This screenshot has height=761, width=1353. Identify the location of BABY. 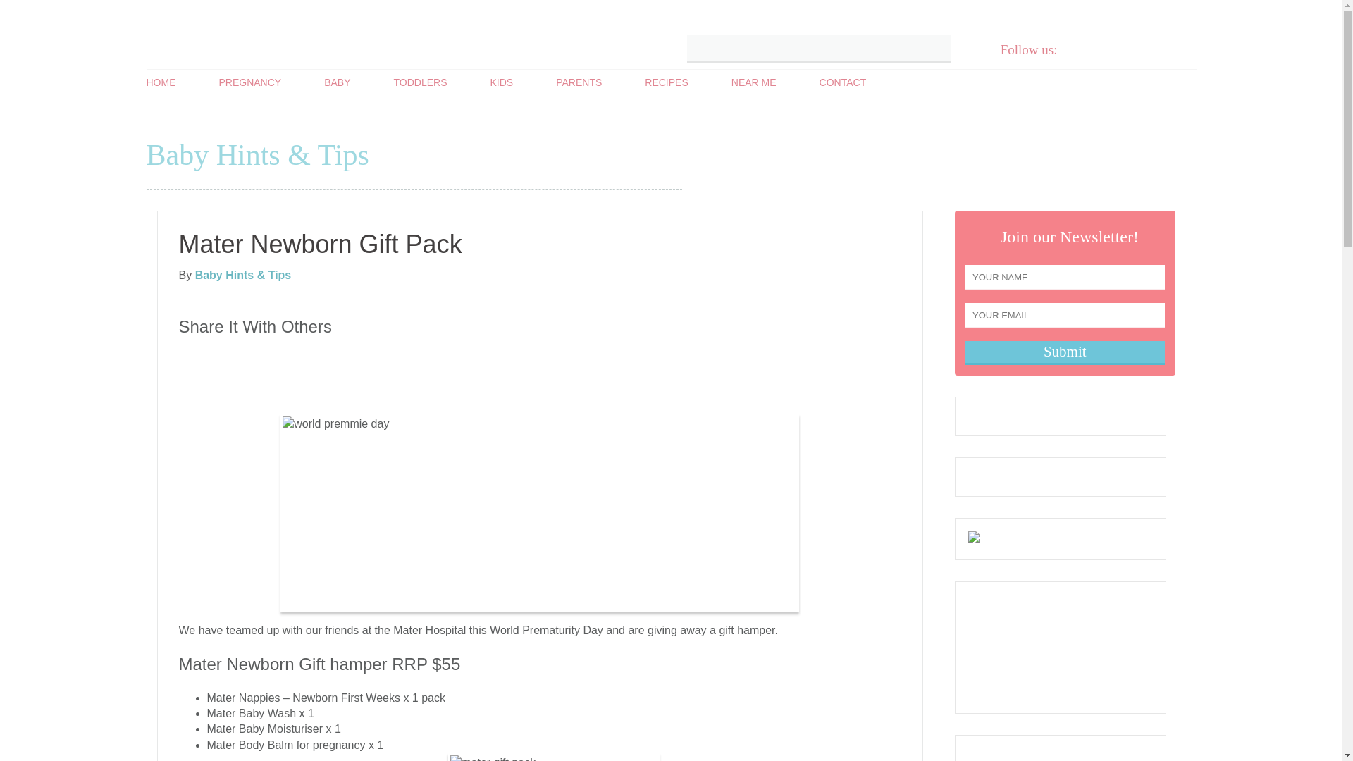
(337, 83).